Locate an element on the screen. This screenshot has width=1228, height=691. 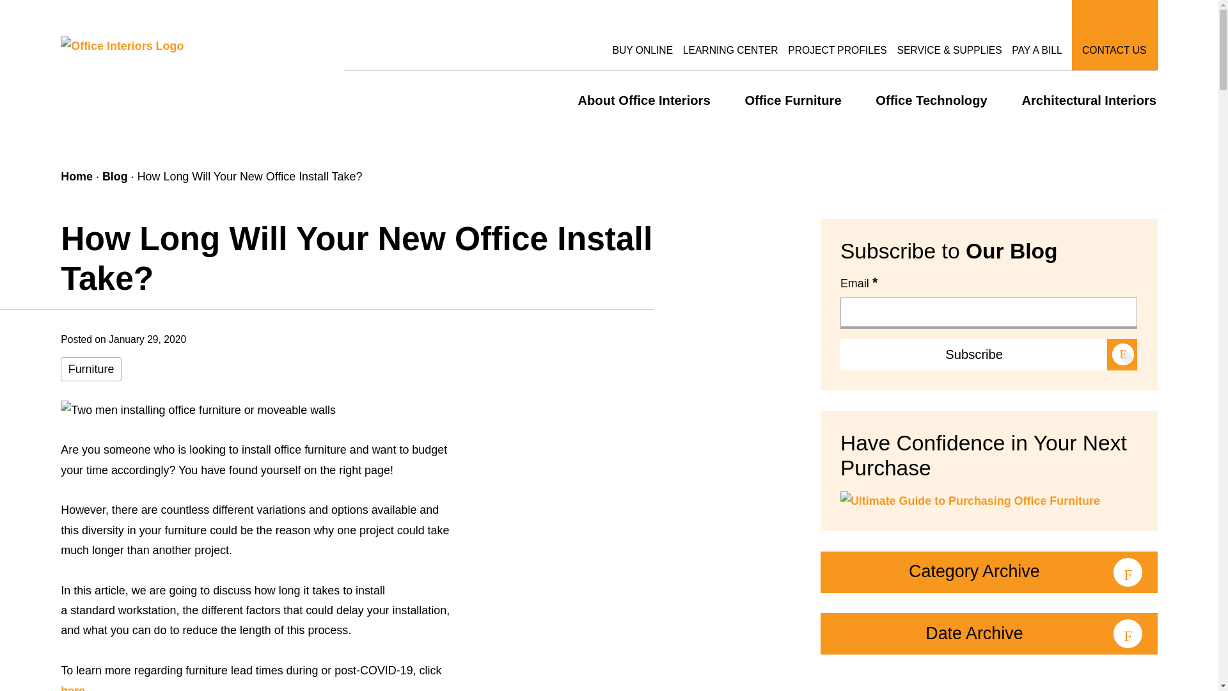
PROJECT PROFILES is located at coordinates (837, 35).